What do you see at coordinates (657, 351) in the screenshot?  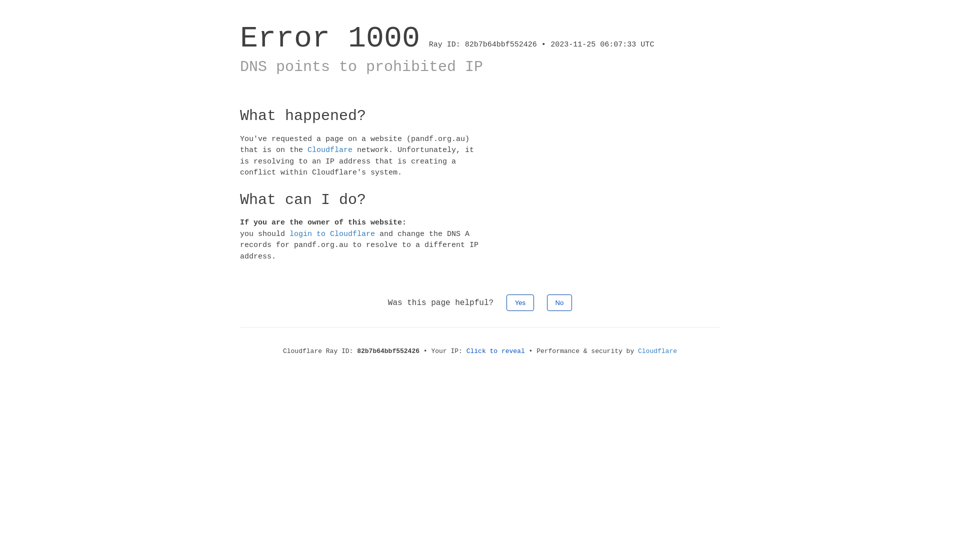 I see `Cloudflare` at bounding box center [657, 351].